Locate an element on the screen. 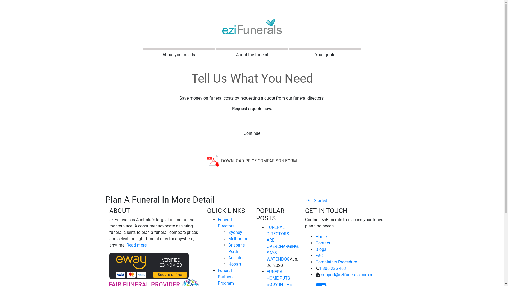  Sydney is located at coordinates (235, 233).